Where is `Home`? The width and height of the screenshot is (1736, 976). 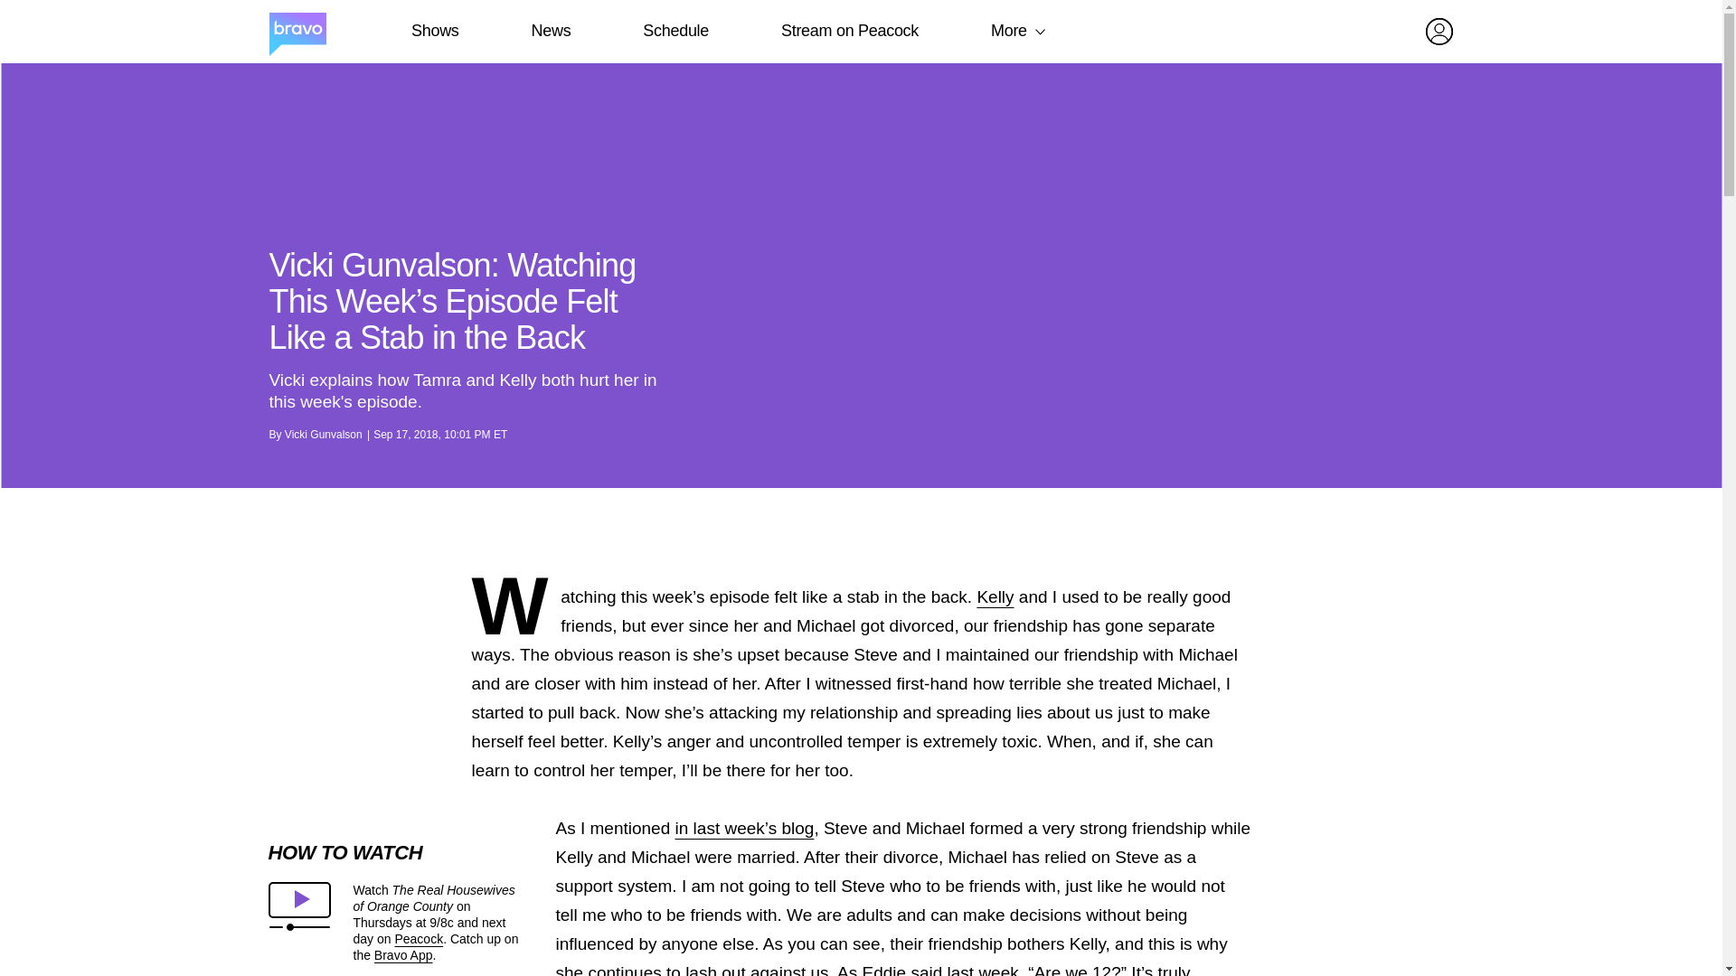
Home is located at coordinates (297, 32).